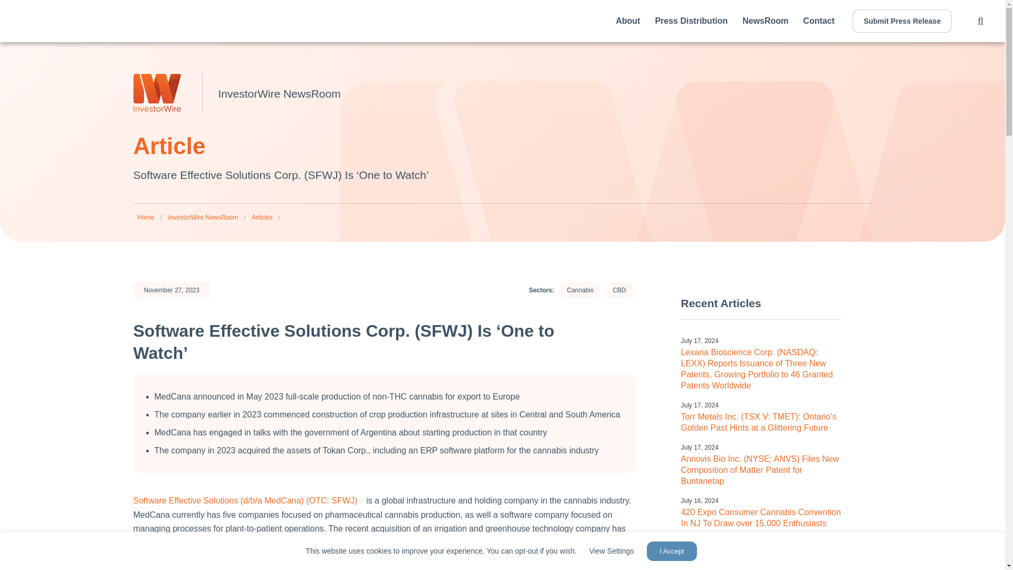 This screenshot has height=570, width=1013. Describe the element at coordinates (628, 21) in the screenshot. I see `About` at that location.